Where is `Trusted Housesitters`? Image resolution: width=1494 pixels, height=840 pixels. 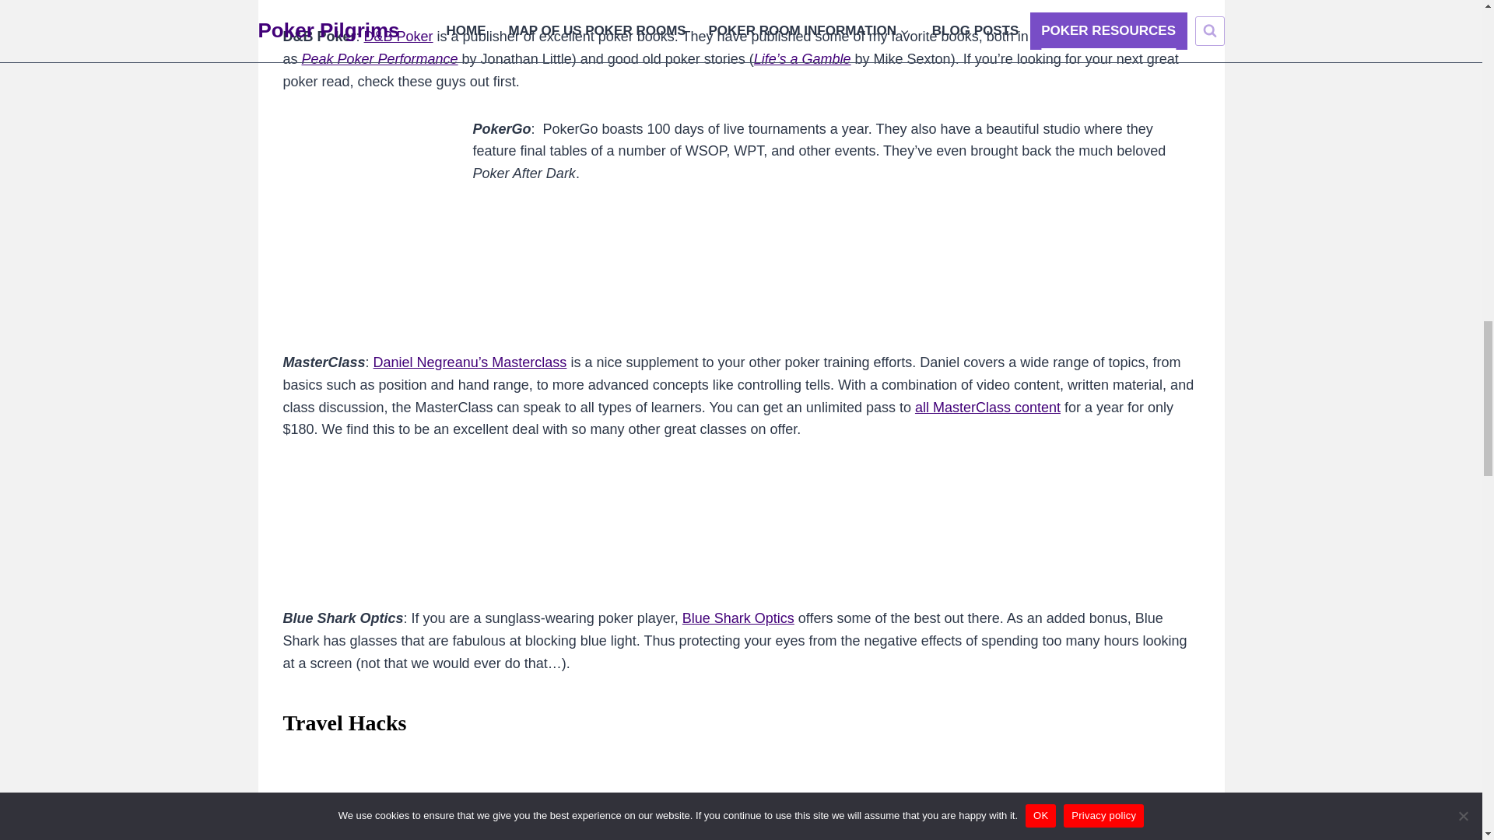
Trusted Housesitters is located at coordinates (731, 827).